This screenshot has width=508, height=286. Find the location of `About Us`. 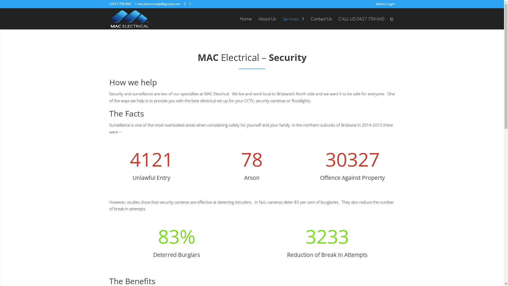

About Us is located at coordinates (267, 23).